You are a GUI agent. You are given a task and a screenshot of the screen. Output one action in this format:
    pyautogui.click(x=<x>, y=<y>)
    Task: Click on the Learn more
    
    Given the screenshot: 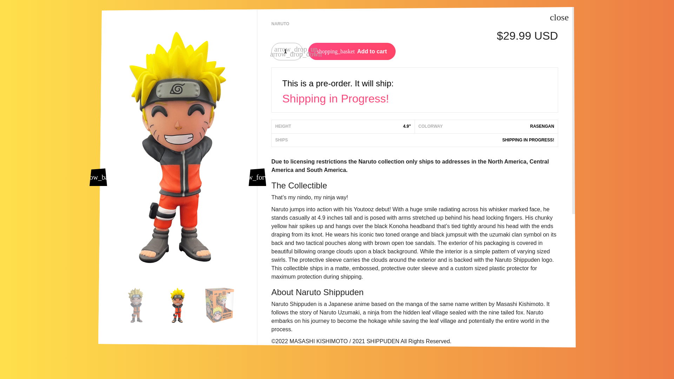 What is the action you would take?
    pyautogui.click(x=387, y=353)
    